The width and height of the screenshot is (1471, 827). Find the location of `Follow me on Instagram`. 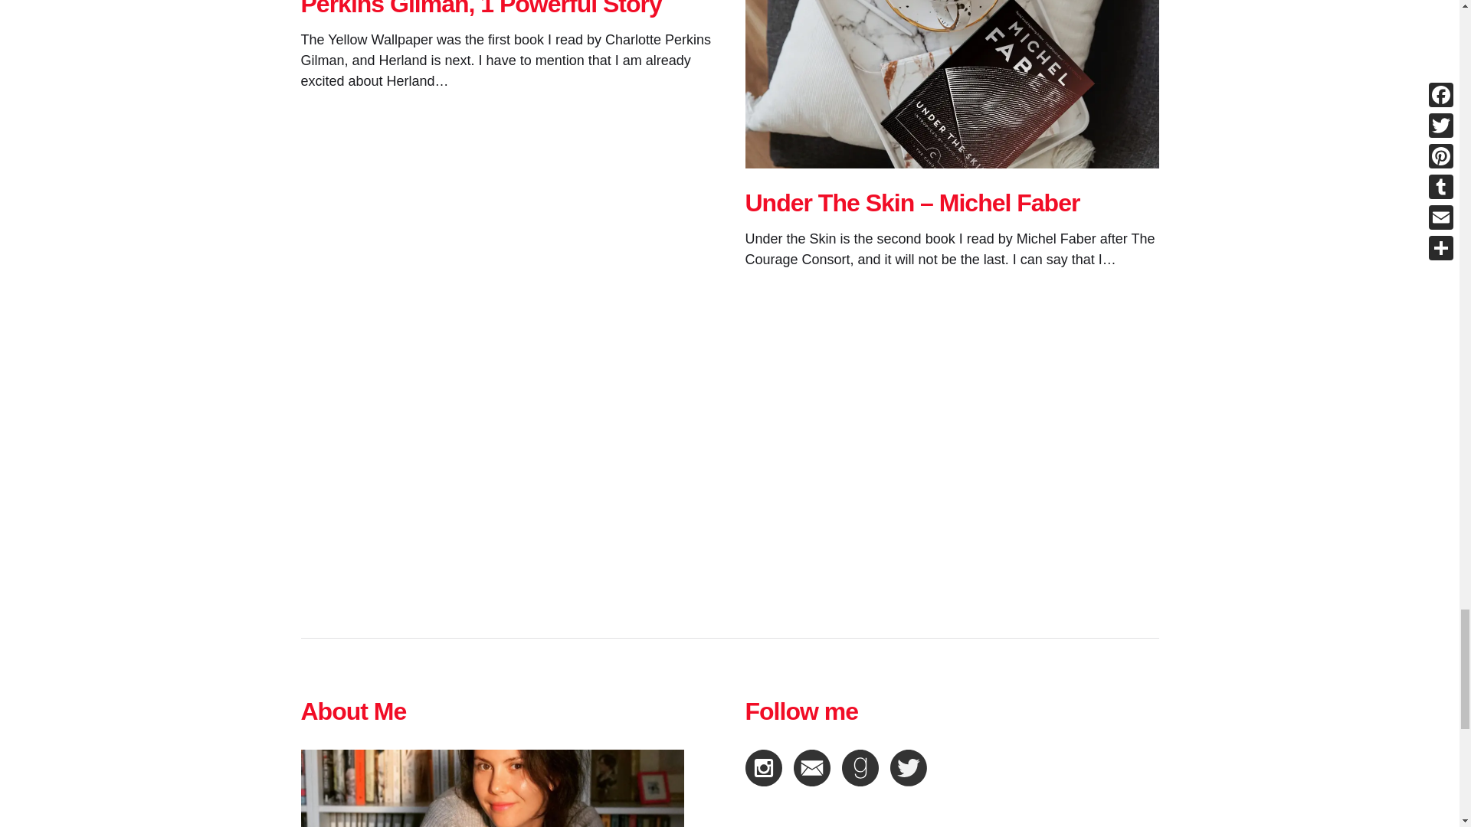

Follow me on Instagram is located at coordinates (762, 767).